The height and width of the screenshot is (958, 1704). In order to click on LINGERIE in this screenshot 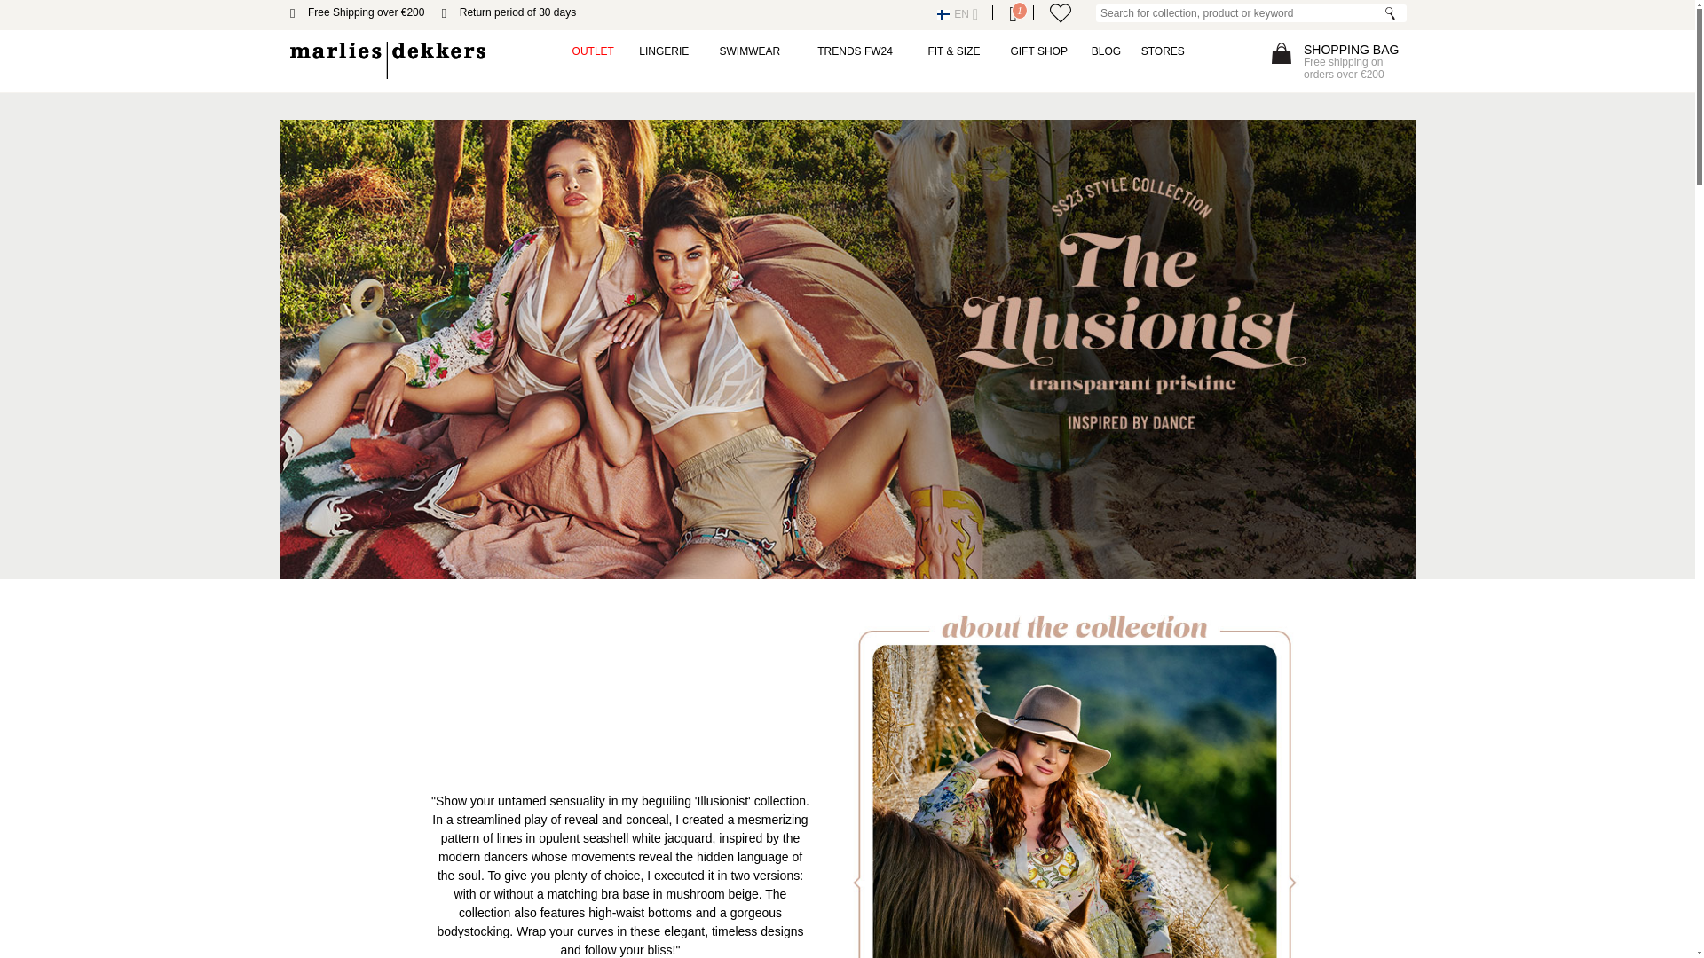, I will do `click(664, 51)`.